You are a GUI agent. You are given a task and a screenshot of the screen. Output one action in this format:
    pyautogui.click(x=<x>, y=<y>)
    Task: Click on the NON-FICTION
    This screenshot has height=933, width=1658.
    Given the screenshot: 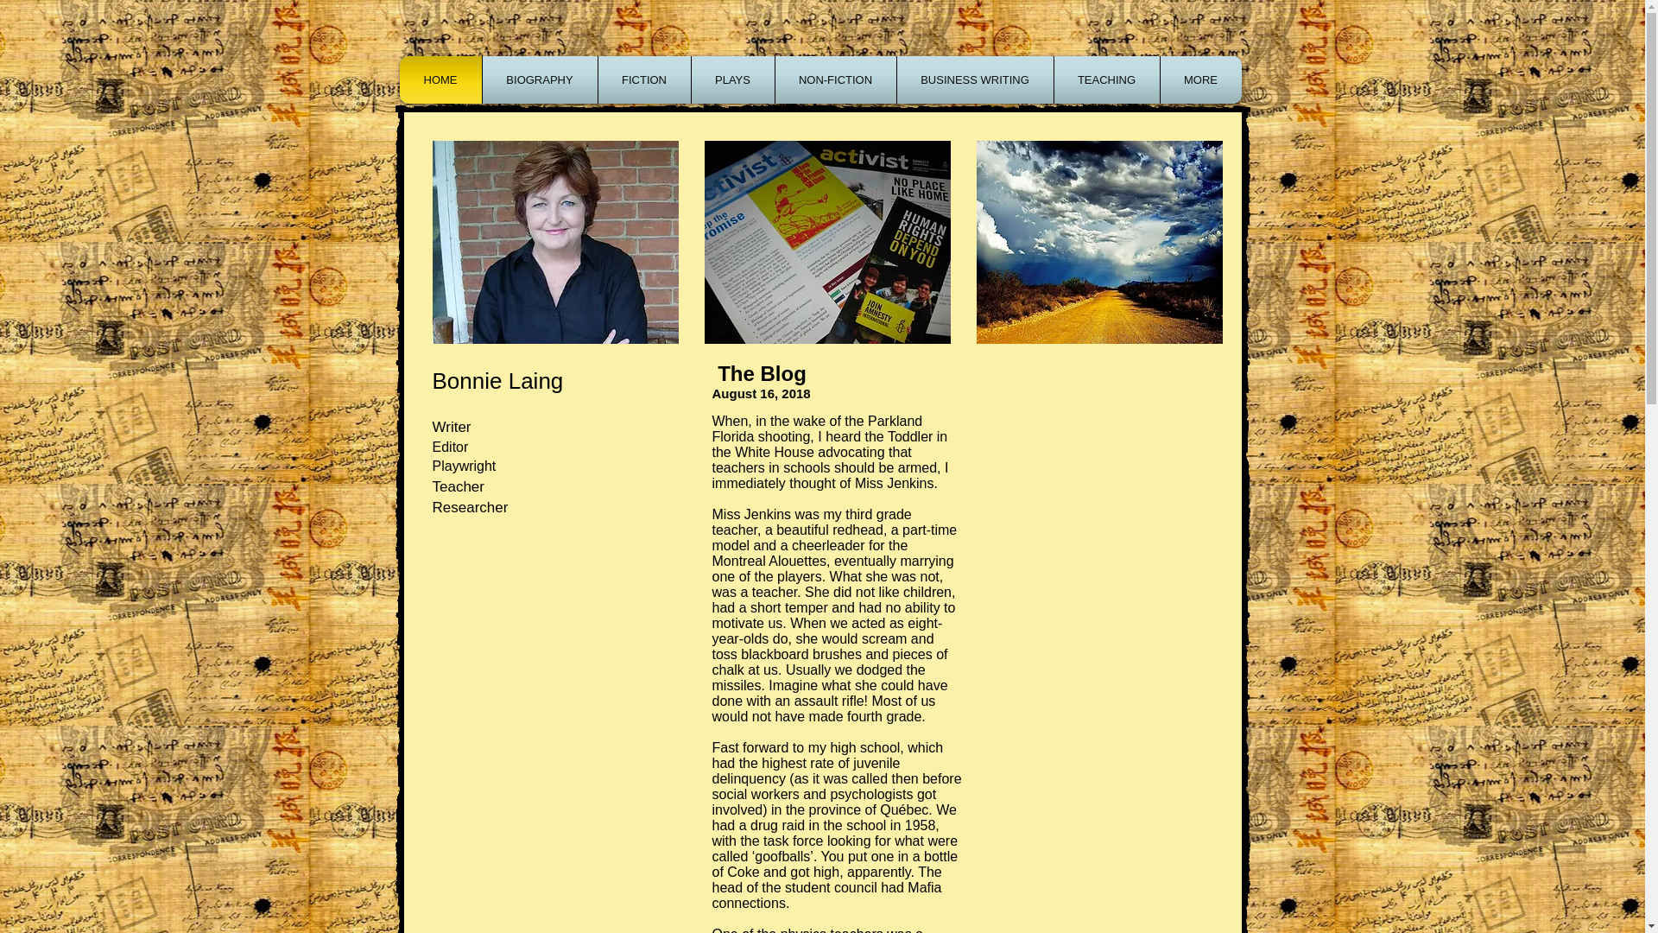 What is the action you would take?
    pyautogui.click(x=835, y=79)
    